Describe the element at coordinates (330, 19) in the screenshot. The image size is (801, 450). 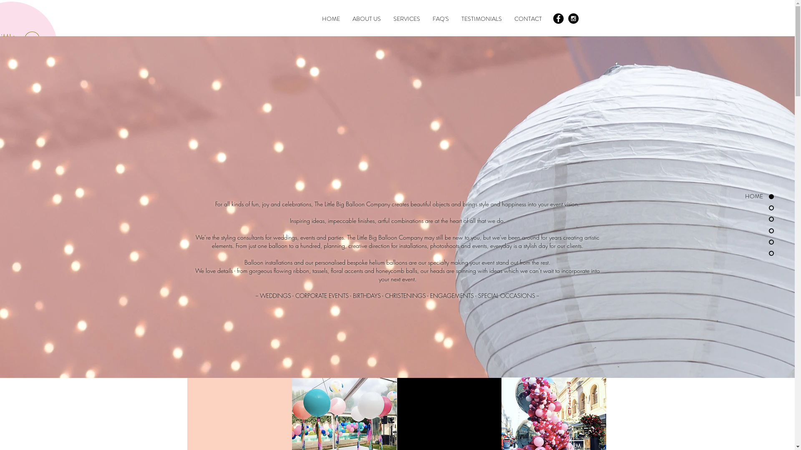
I see `HOME` at that location.